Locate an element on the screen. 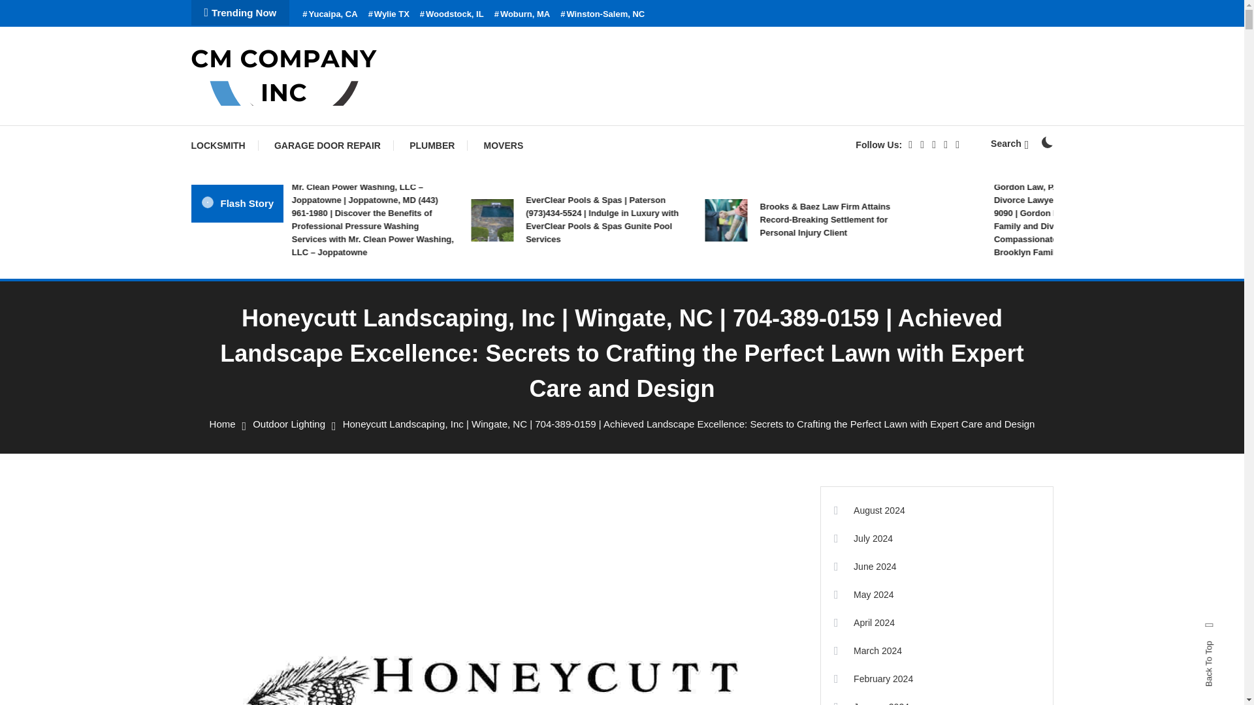 This screenshot has width=1254, height=705. Yucaipa, CA is located at coordinates (329, 14).